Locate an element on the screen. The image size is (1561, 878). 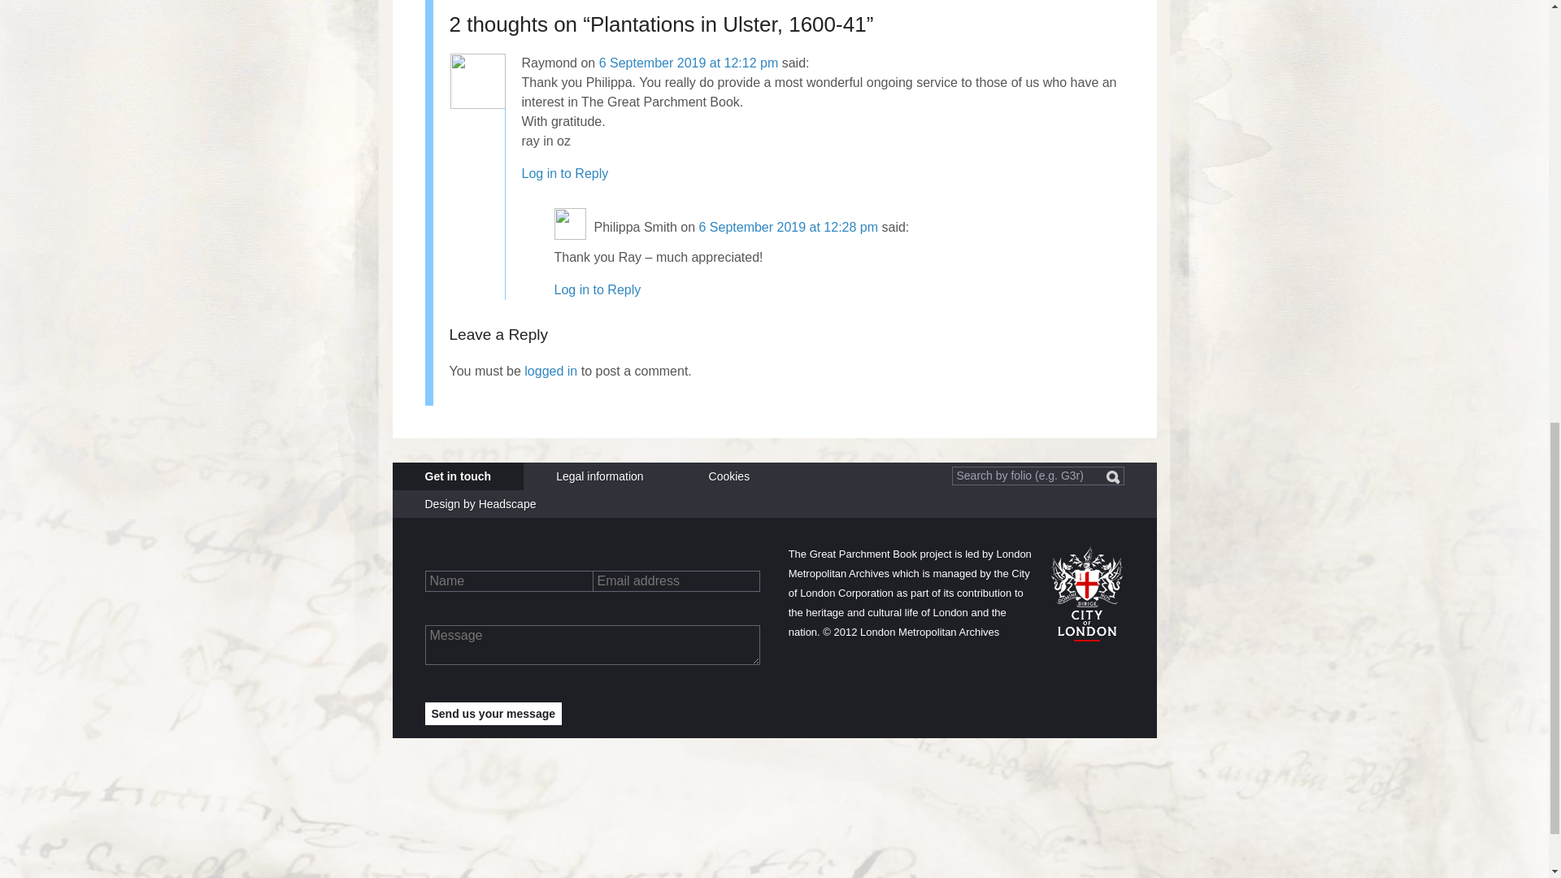
Cookies is located at coordinates (729, 476).